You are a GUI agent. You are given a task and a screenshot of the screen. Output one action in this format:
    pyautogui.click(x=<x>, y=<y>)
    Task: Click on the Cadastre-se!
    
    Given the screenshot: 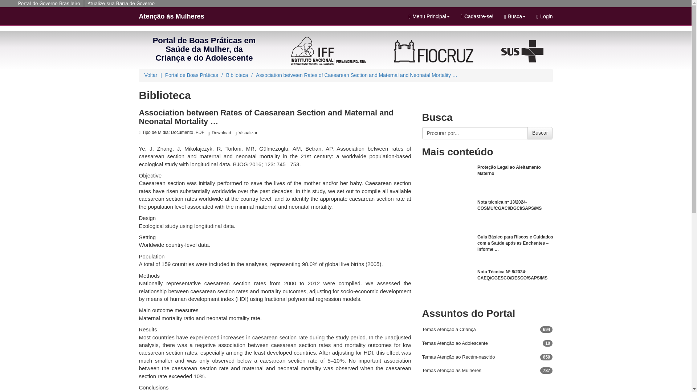 What is the action you would take?
    pyautogui.click(x=477, y=16)
    